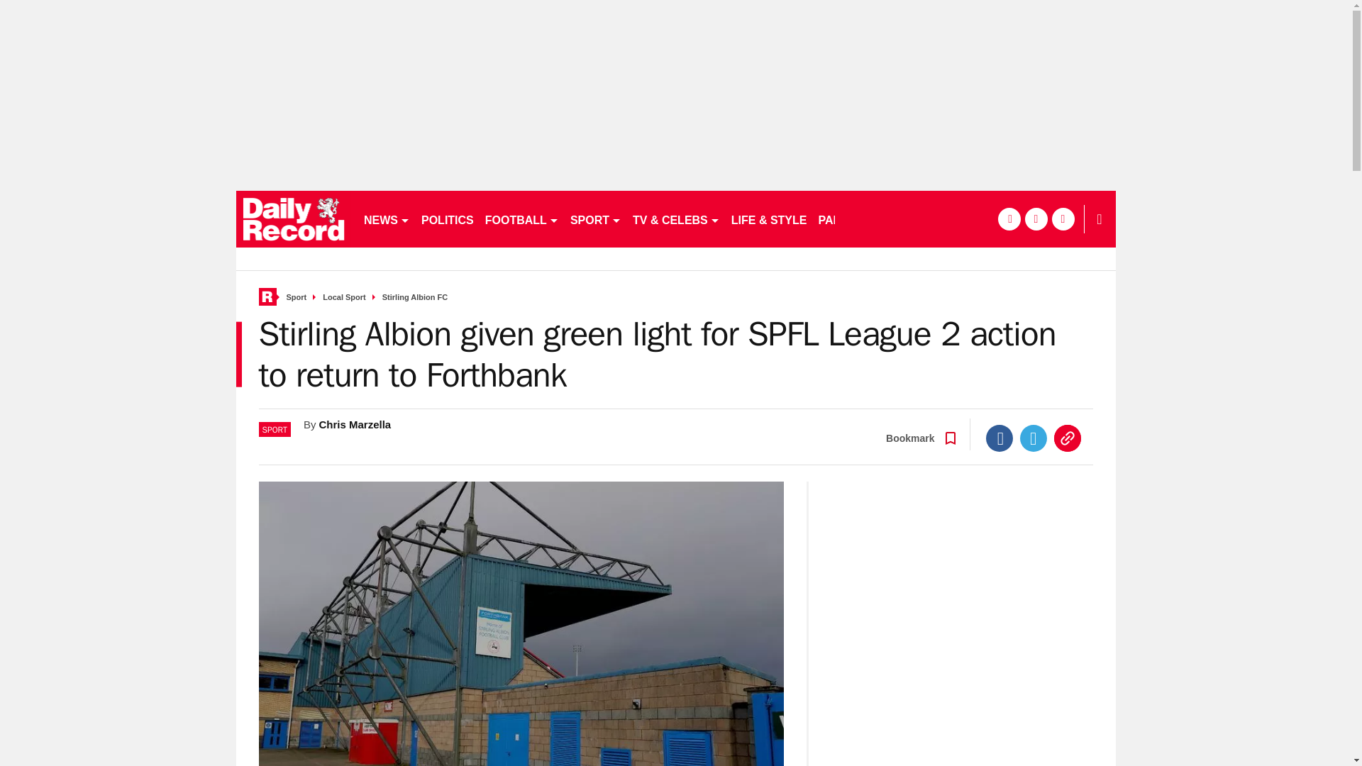  Describe the element at coordinates (294, 218) in the screenshot. I see `dailyrecord` at that location.